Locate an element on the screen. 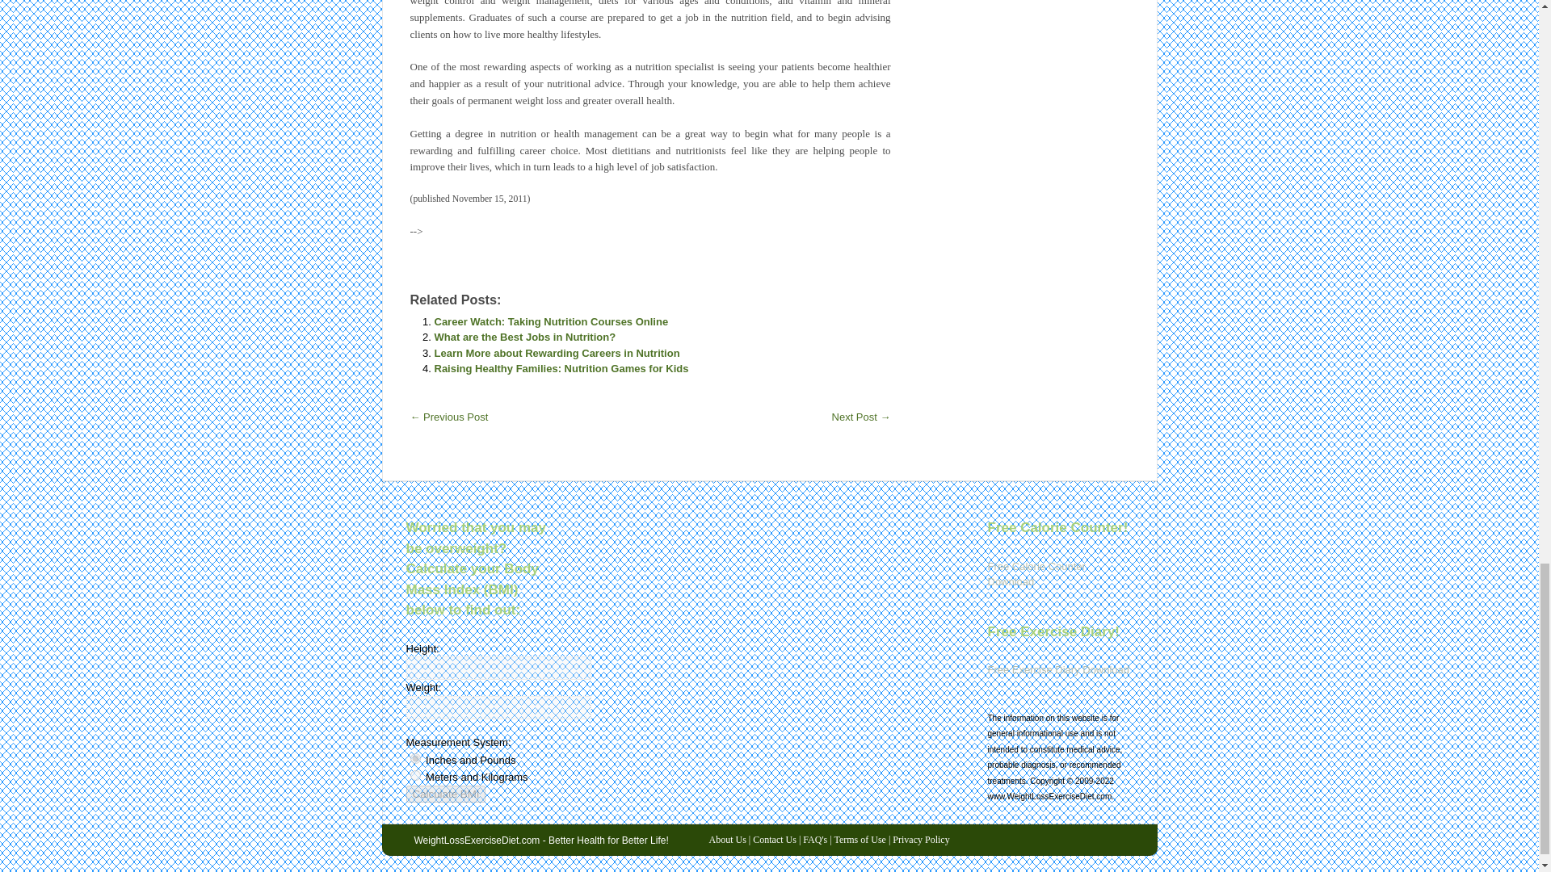 Image resolution: width=1551 pixels, height=872 pixels. What are the Best Jobs in Nutrition? is located at coordinates (525, 337).